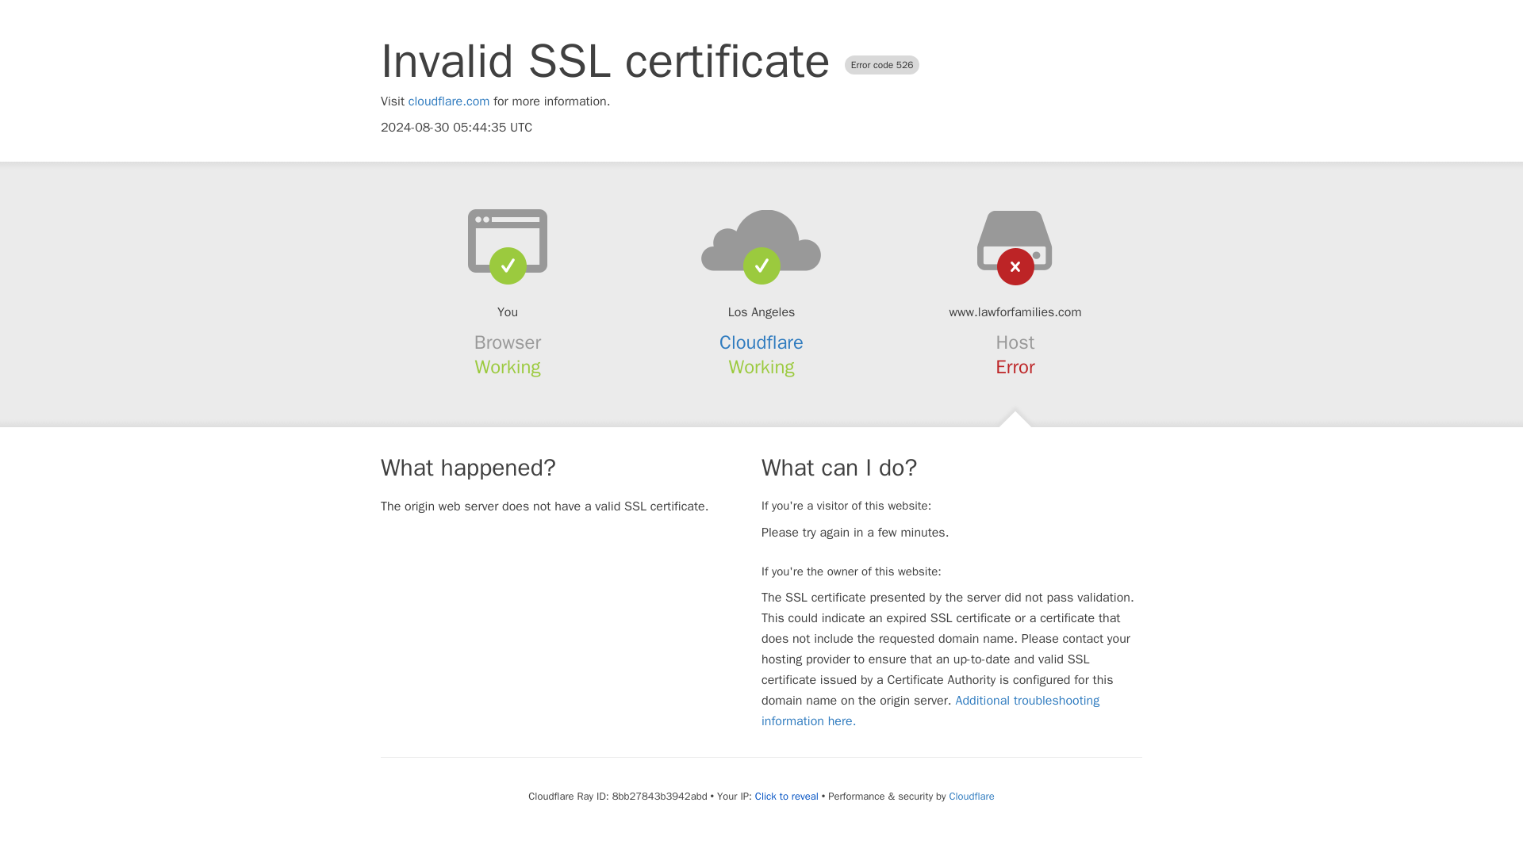 This screenshot has height=856, width=1523. I want to click on Cloudflare, so click(971, 796).